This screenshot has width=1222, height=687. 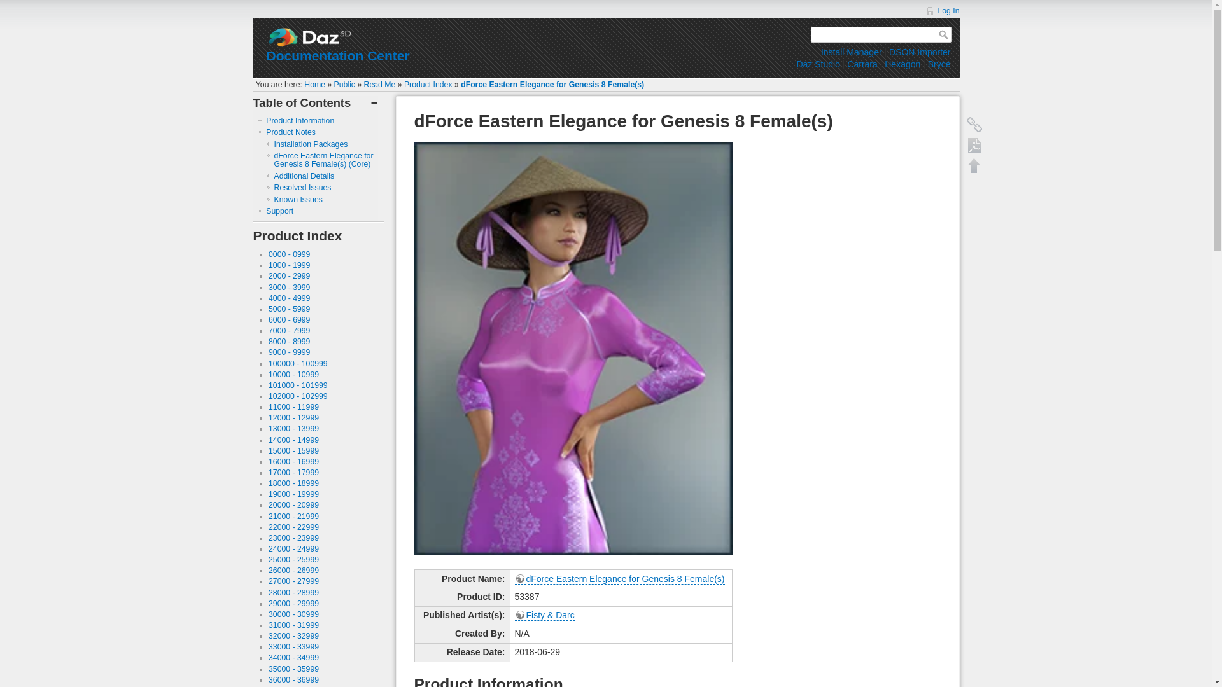 What do you see at coordinates (294, 375) in the screenshot?
I see `10000 - 10999` at bounding box center [294, 375].